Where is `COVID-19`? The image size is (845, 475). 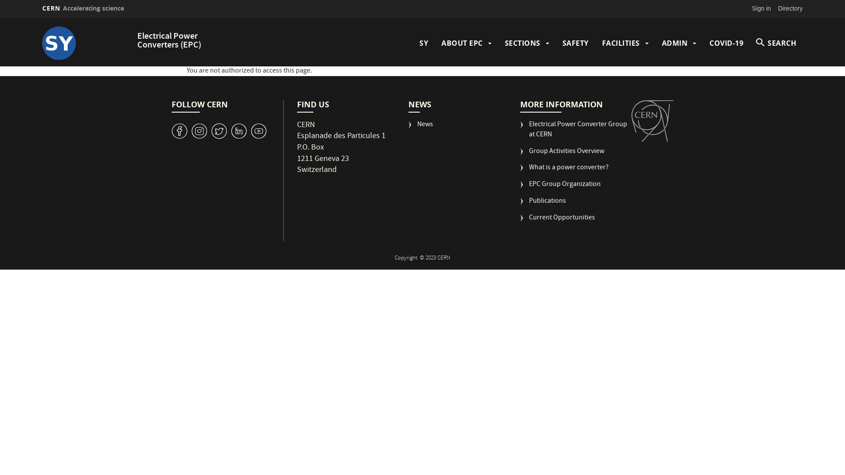 COVID-19 is located at coordinates (726, 43).